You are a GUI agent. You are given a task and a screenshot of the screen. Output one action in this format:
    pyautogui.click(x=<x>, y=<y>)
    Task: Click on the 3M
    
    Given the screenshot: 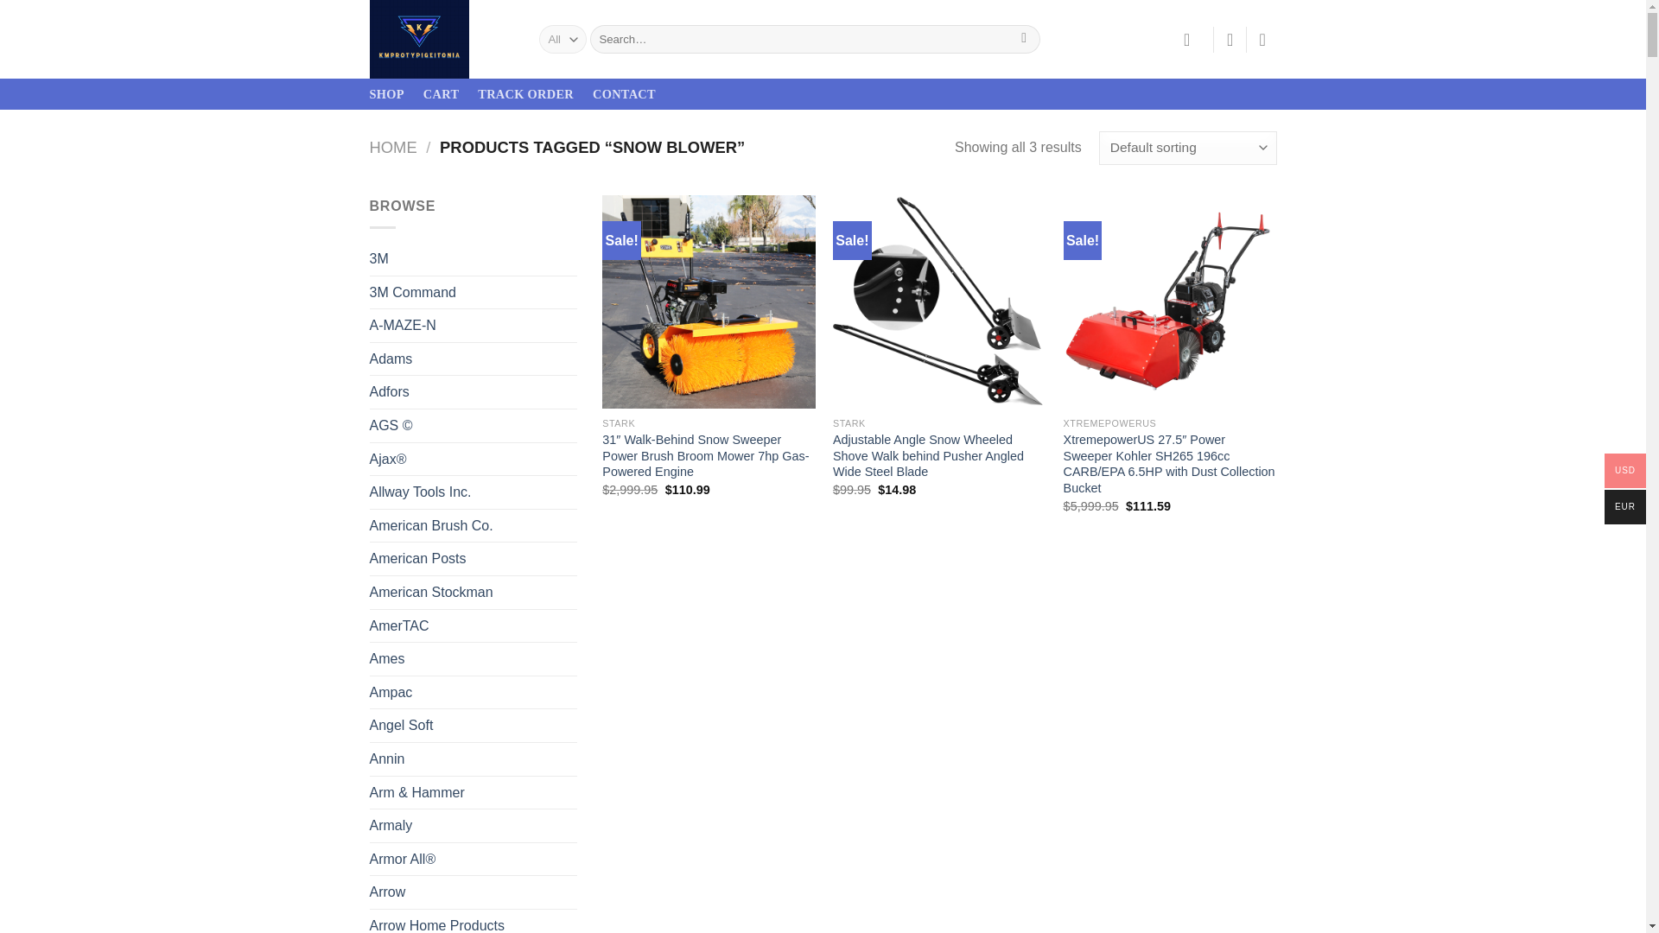 What is the action you would take?
    pyautogui.click(x=474, y=258)
    